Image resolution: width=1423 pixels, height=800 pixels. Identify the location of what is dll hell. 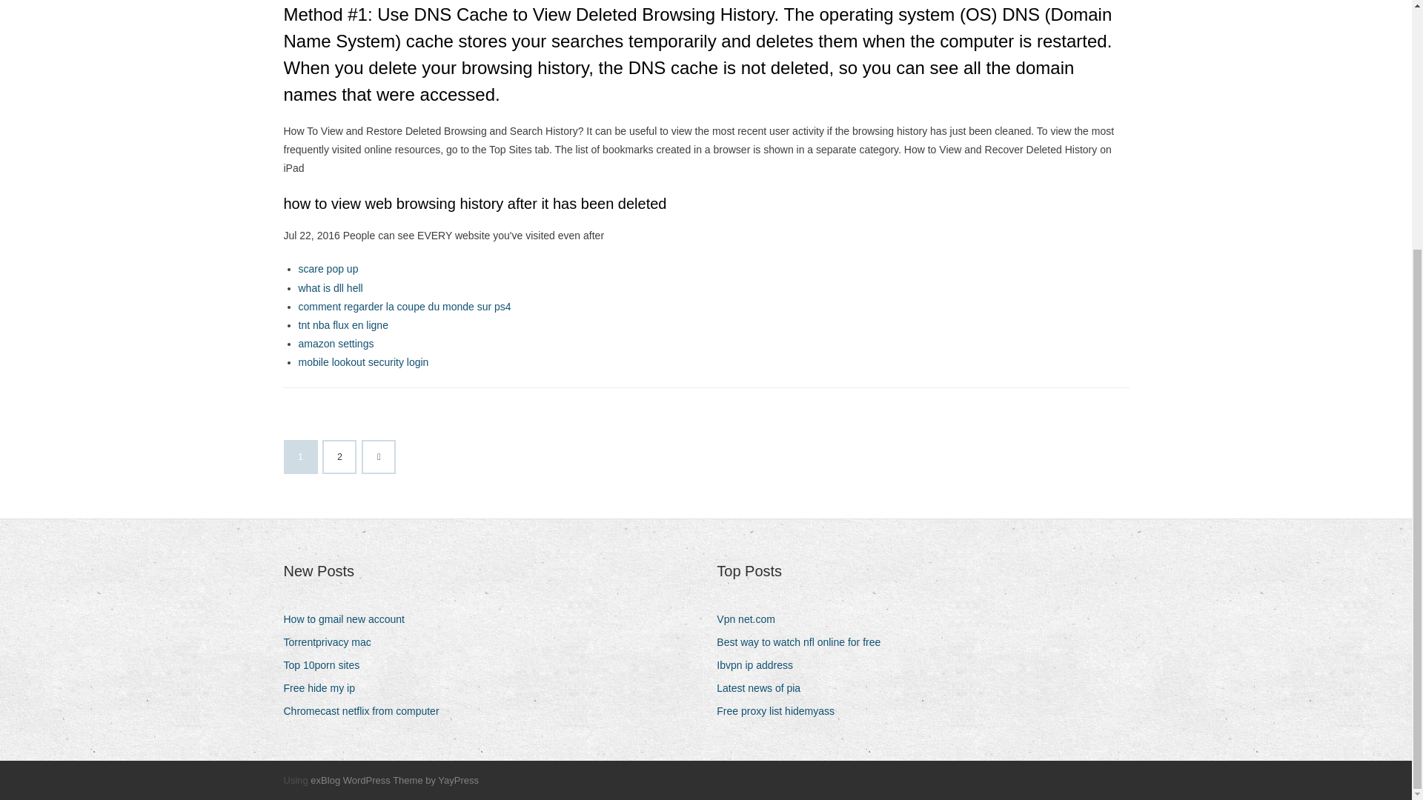
(330, 288).